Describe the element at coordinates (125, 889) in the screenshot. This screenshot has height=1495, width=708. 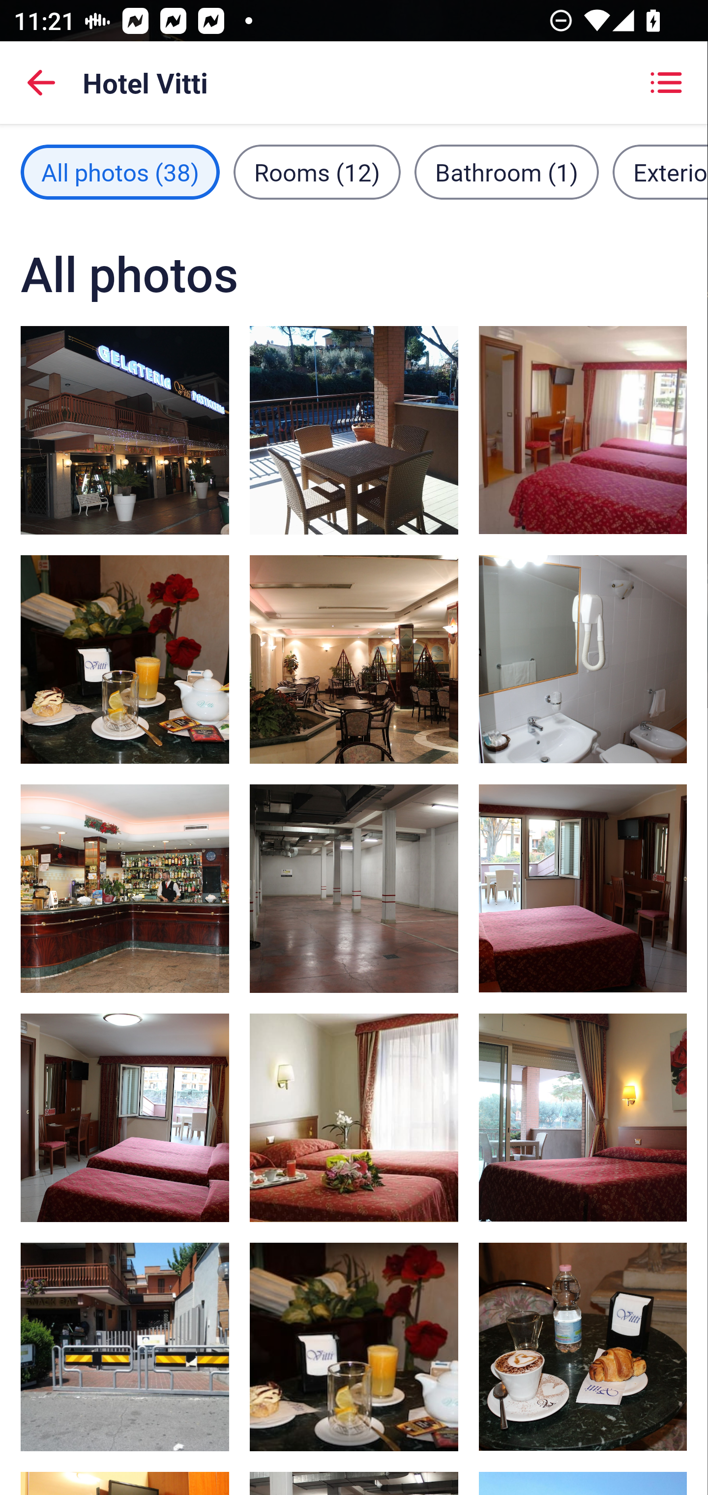
I see `Bar (on property), image` at that location.